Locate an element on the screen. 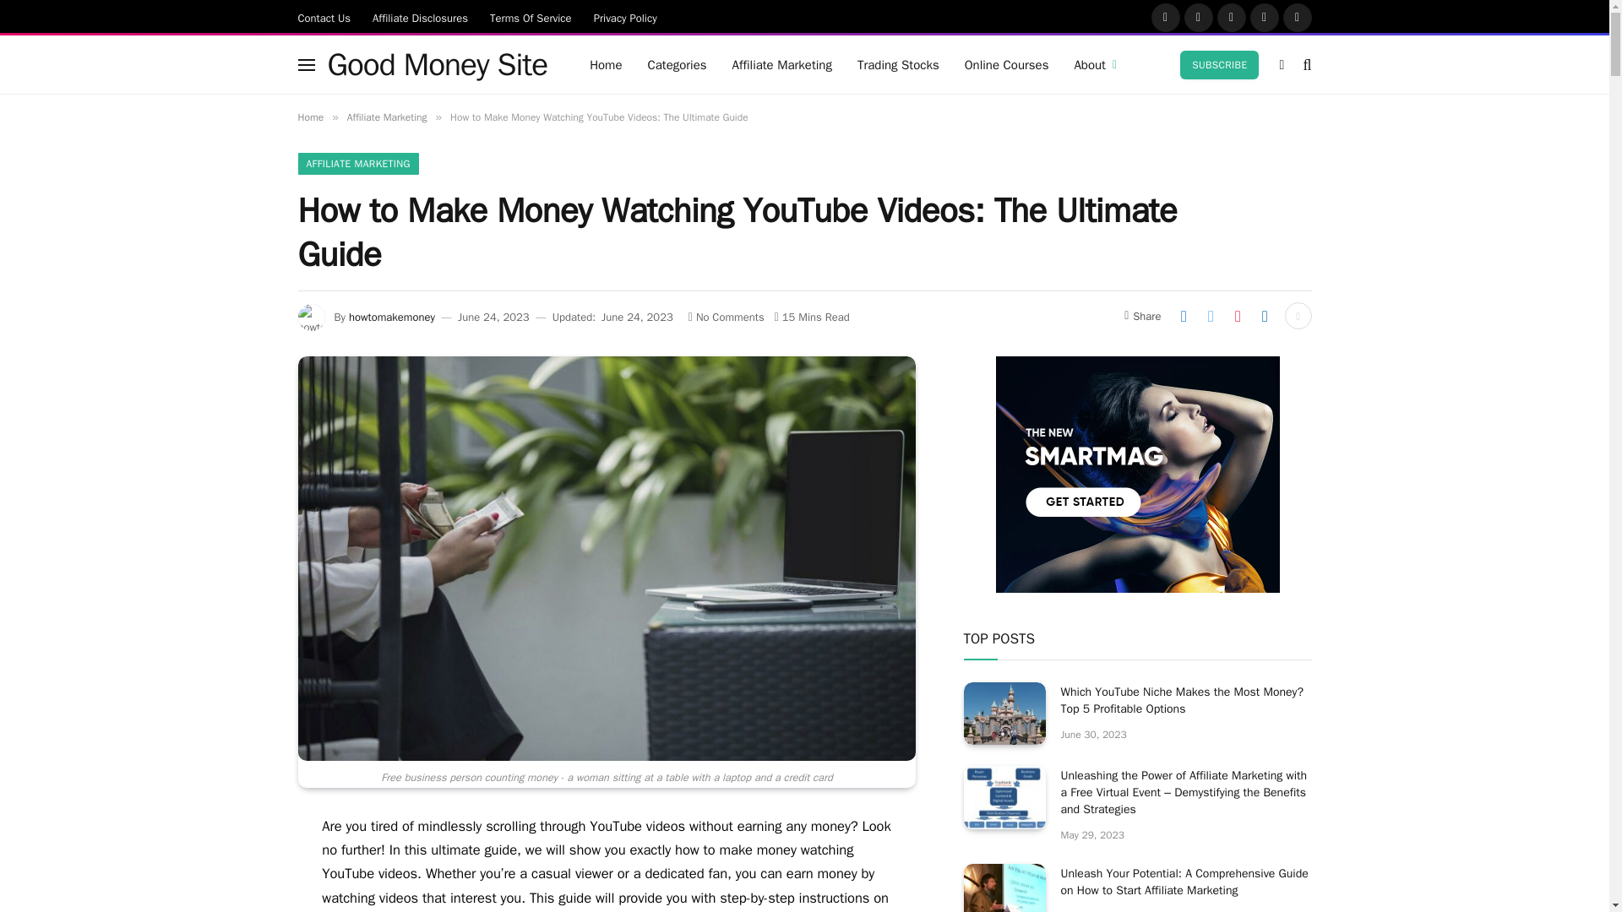  Trading Stocks is located at coordinates (899, 64).